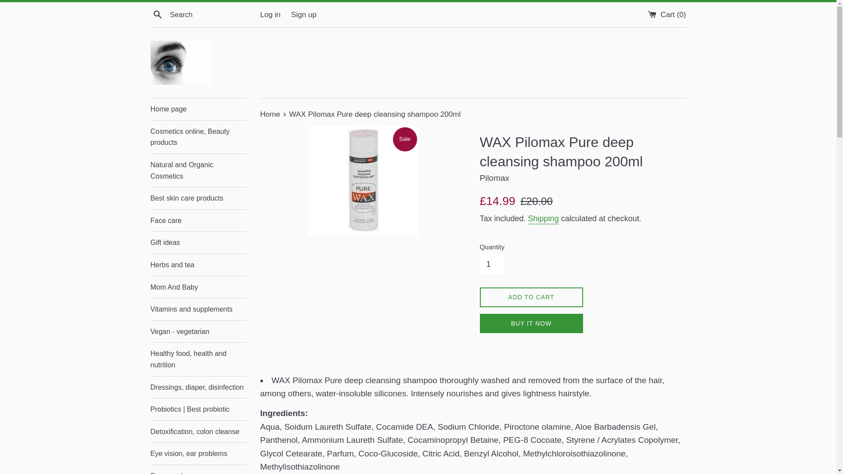 Image resolution: width=843 pixels, height=474 pixels. I want to click on Natural and Organic Cosmetics, so click(198, 170).